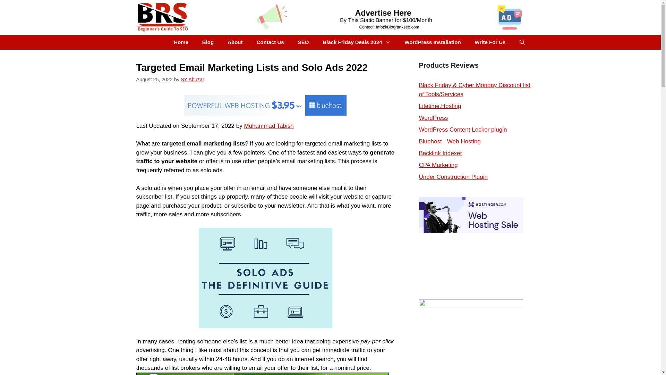 Image resolution: width=666 pixels, height=375 pixels. Describe the element at coordinates (440, 106) in the screenshot. I see `Lifetime.Hosting` at that location.